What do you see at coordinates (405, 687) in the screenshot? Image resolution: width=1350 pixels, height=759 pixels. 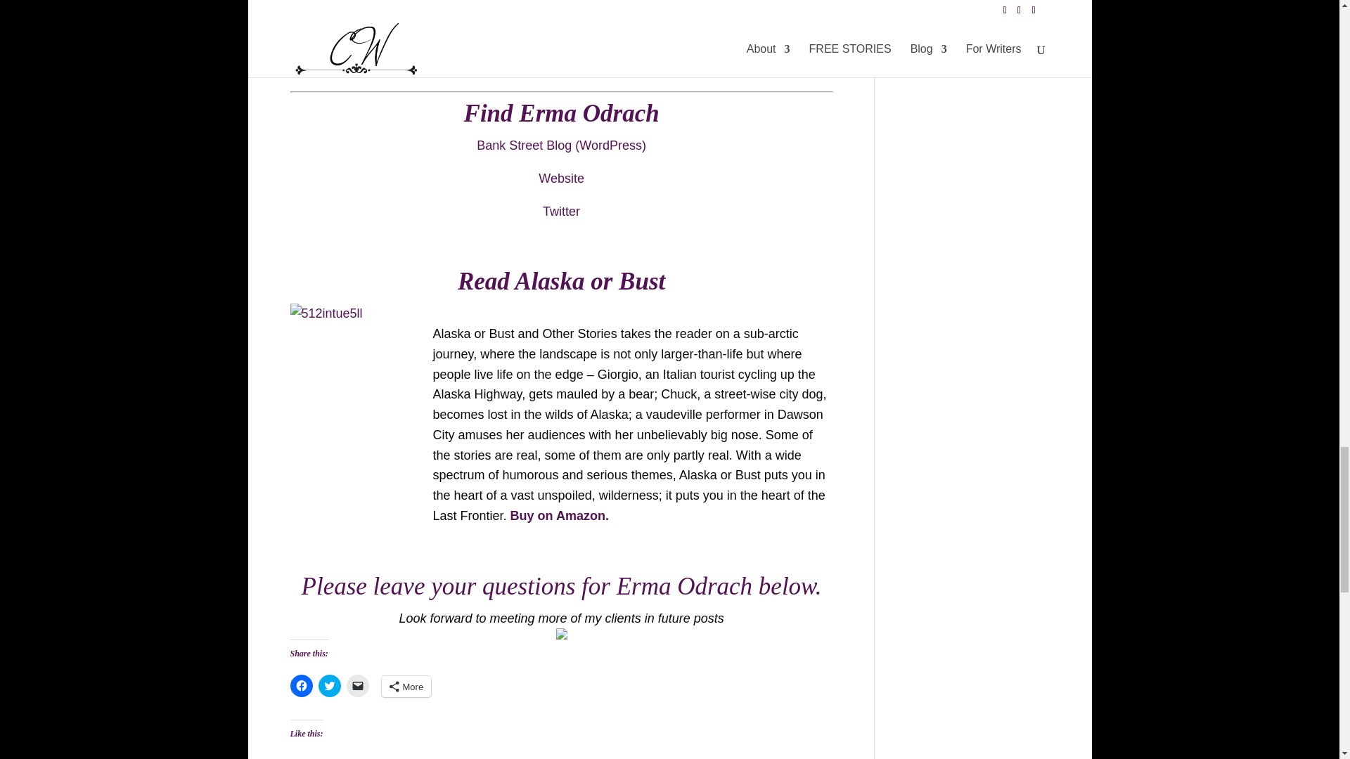 I see `More` at bounding box center [405, 687].